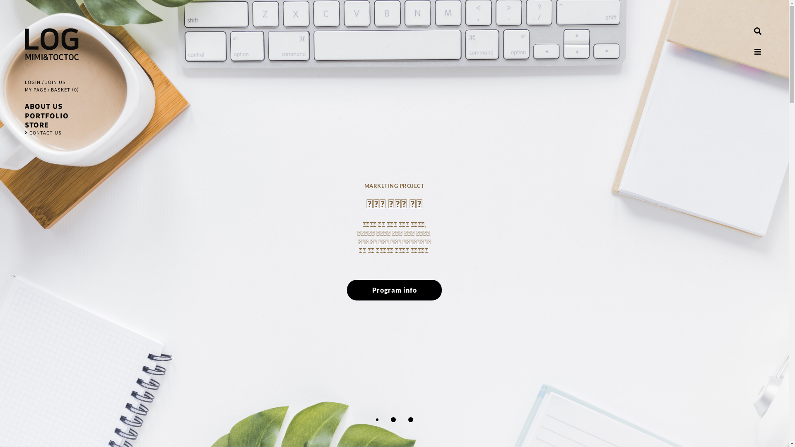  What do you see at coordinates (52, 132) in the screenshot?
I see `CONTACT US` at bounding box center [52, 132].